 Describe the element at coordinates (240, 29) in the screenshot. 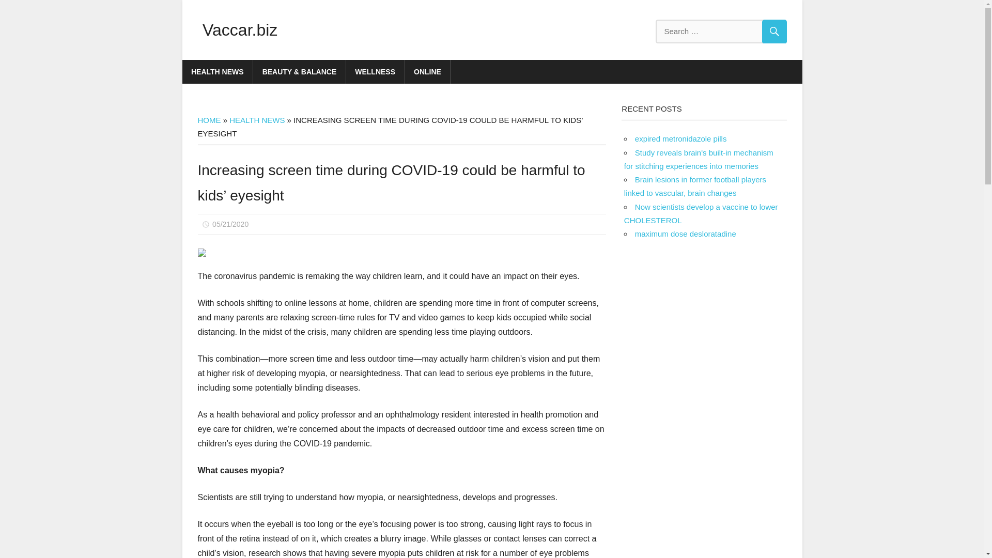

I see `Vaccar.biz` at that location.